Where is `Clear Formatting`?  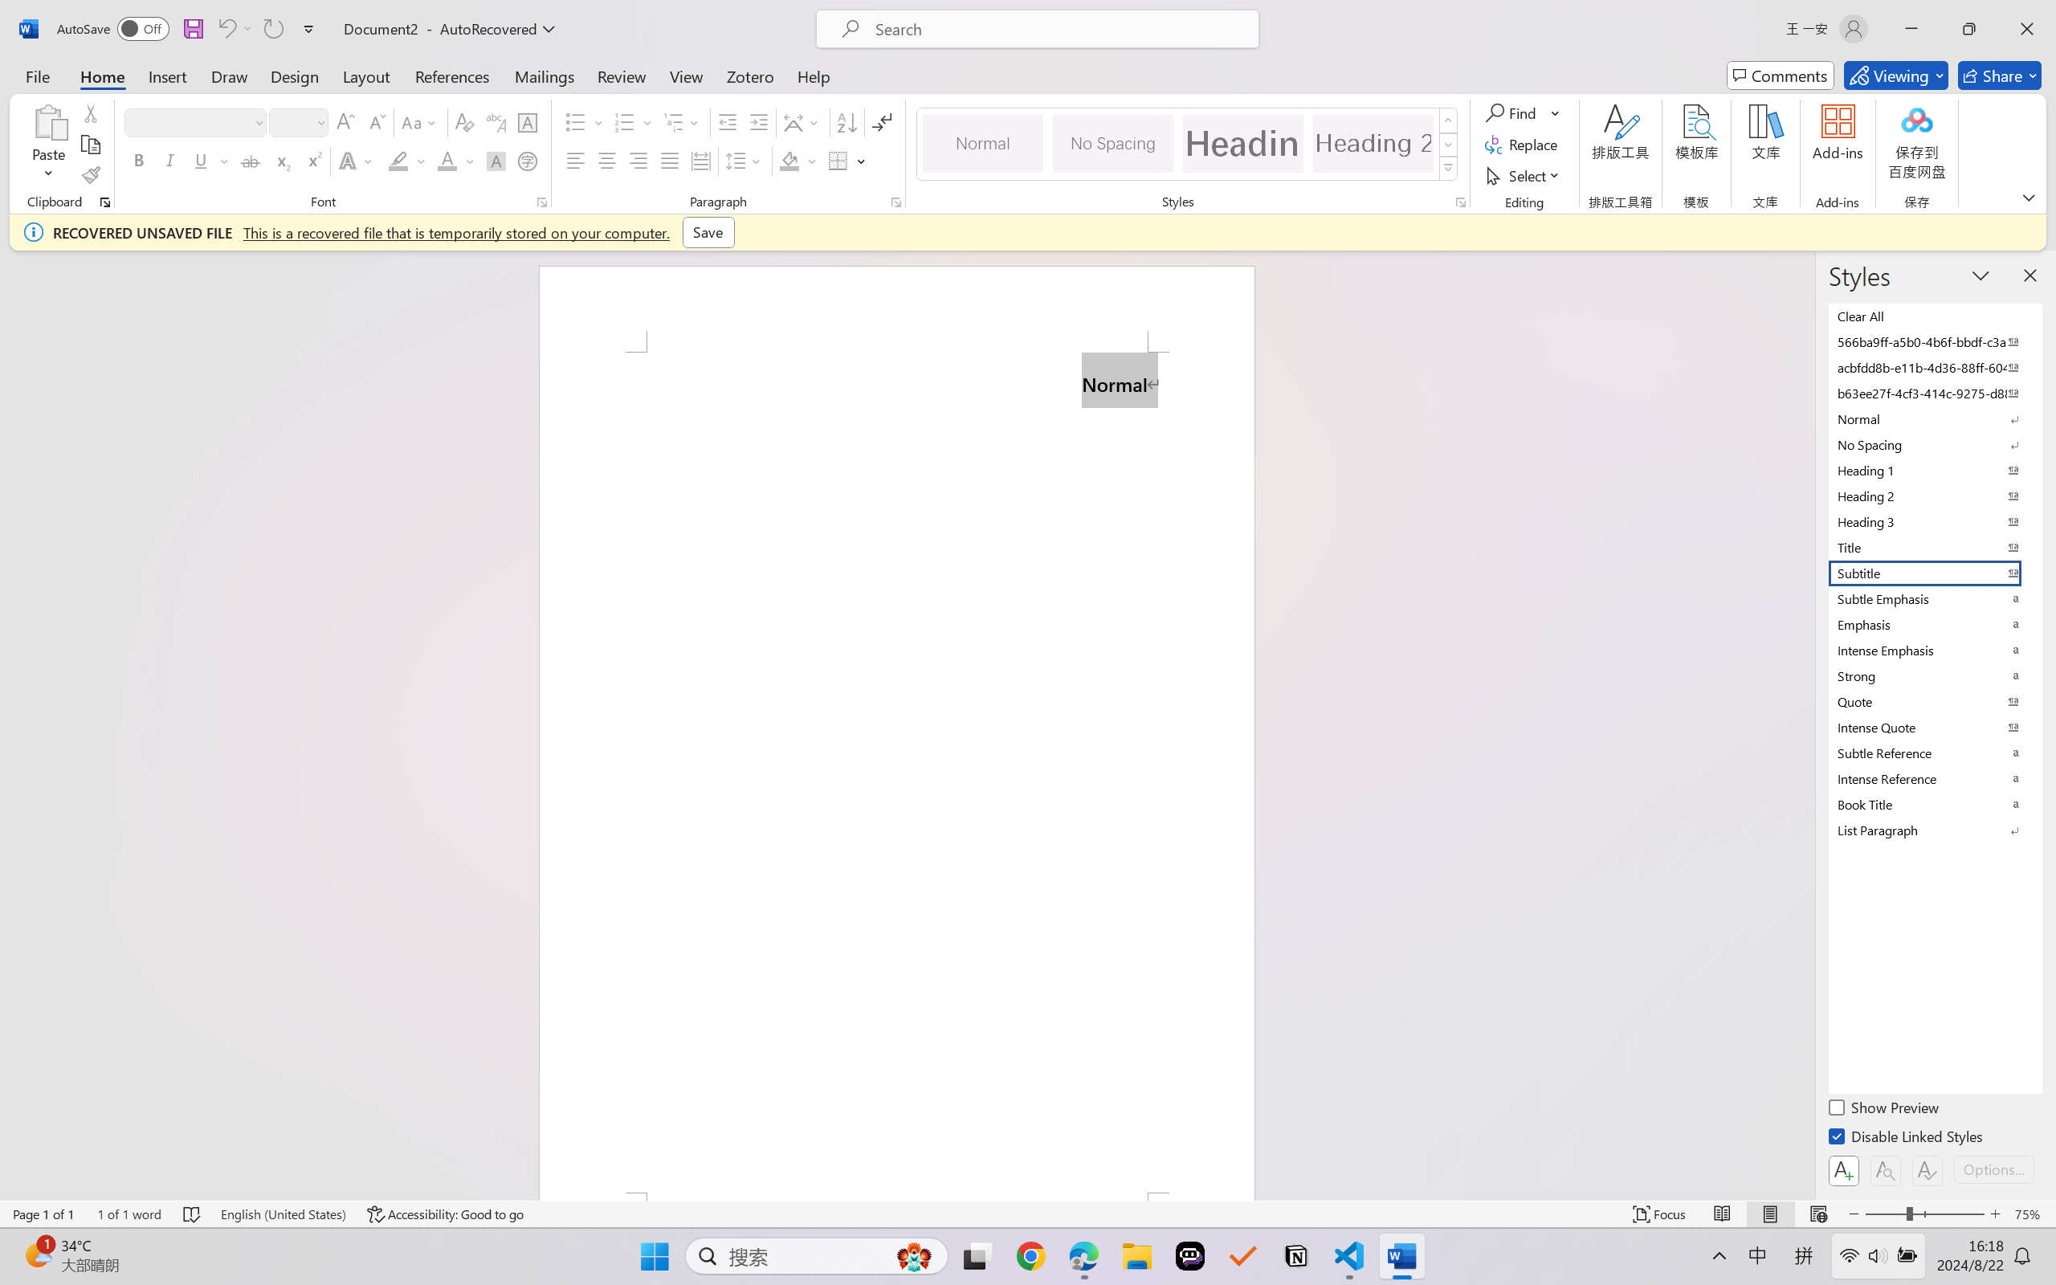
Clear Formatting is located at coordinates (464, 122).